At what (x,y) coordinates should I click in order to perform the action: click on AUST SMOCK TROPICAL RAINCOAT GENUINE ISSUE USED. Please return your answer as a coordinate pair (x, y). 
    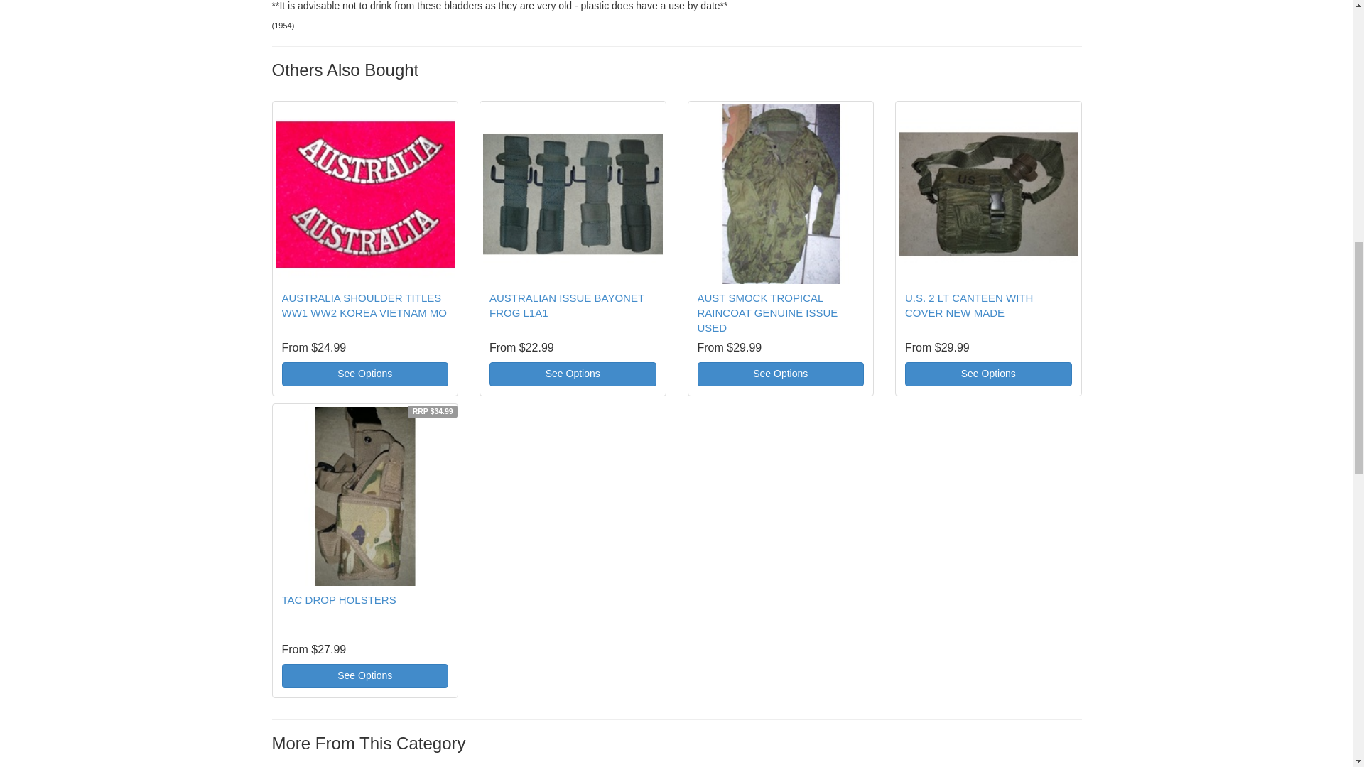
    Looking at the image, I should click on (767, 312).